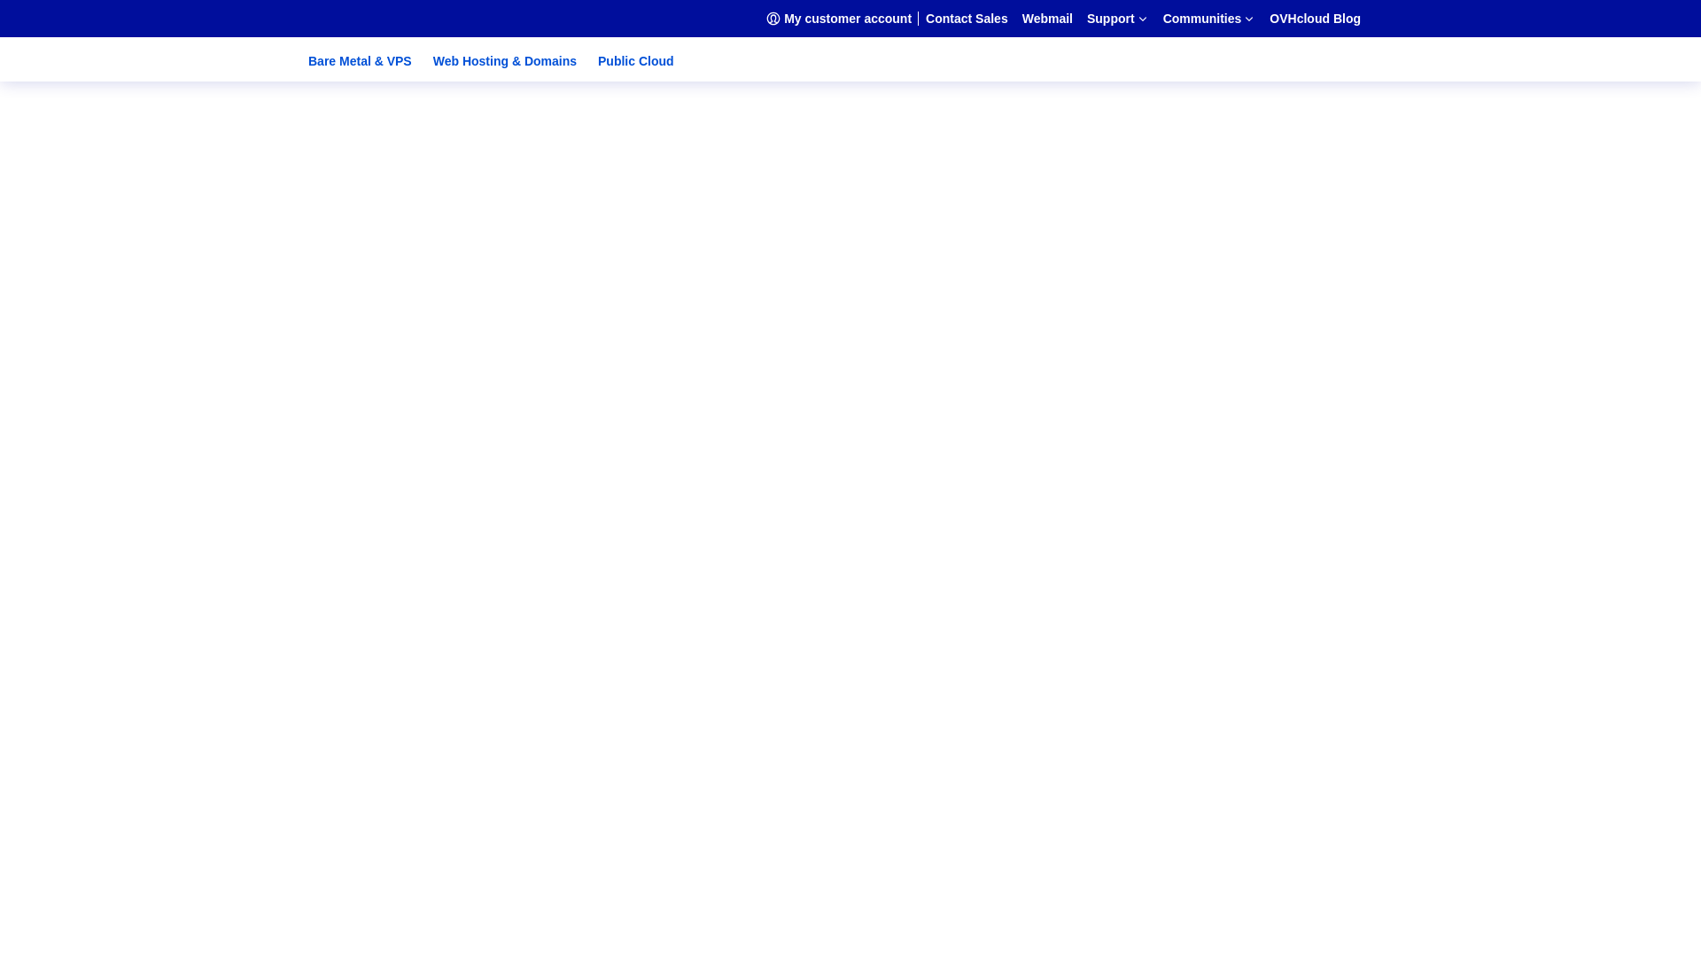 The width and height of the screenshot is (1701, 957). What do you see at coordinates (861, 266) in the screenshot?
I see `My customer account` at bounding box center [861, 266].